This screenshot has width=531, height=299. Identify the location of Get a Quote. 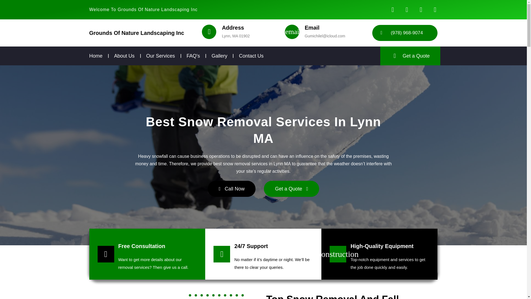
(410, 56).